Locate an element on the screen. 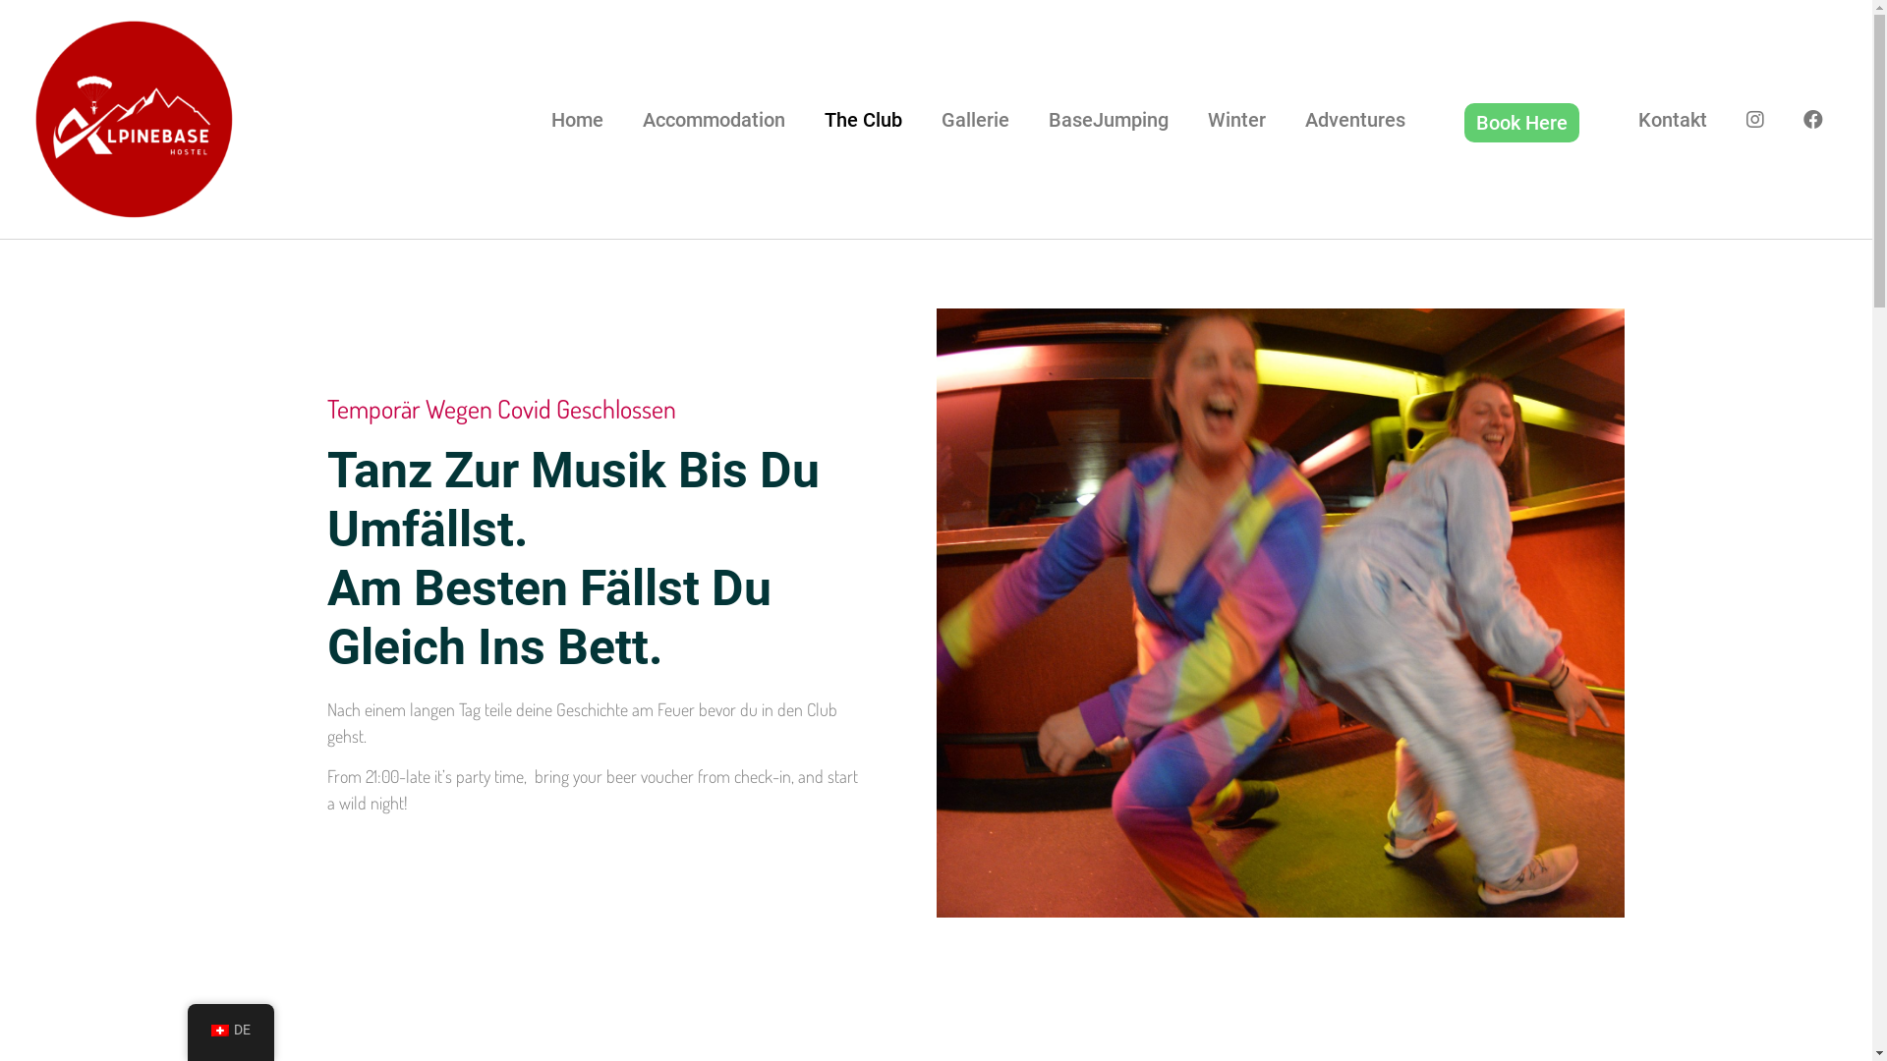 This screenshot has height=1061, width=1887. BaseJumping is located at coordinates (1109, 120).